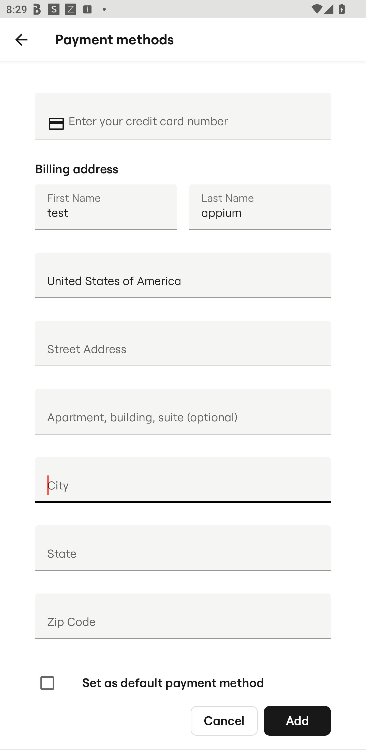 The width and height of the screenshot is (366, 753). I want to click on Cancel, so click(224, 720).